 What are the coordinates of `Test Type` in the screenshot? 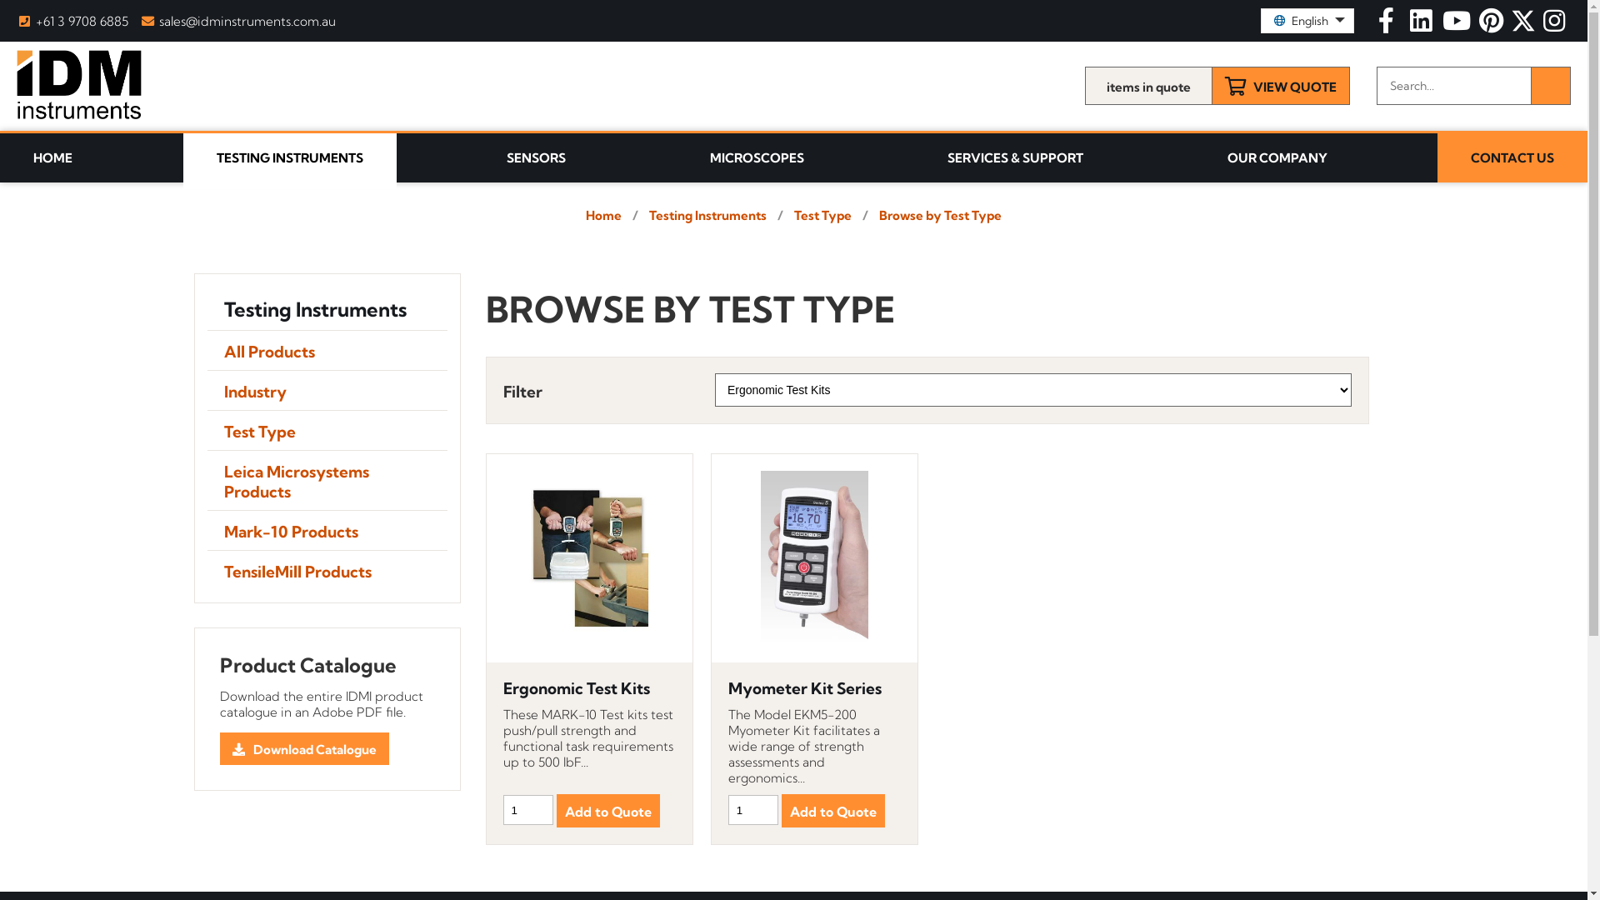 It's located at (823, 215).